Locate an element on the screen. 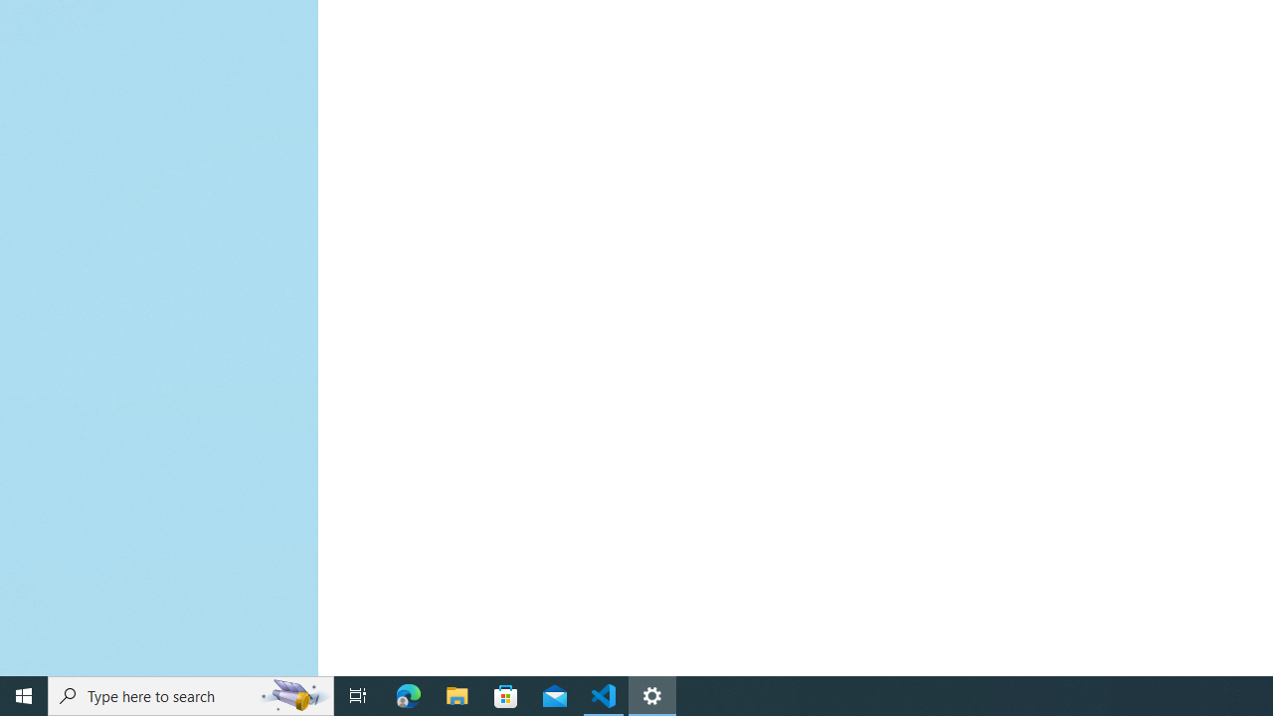  Microsoft Edge is located at coordinates (409, 696).